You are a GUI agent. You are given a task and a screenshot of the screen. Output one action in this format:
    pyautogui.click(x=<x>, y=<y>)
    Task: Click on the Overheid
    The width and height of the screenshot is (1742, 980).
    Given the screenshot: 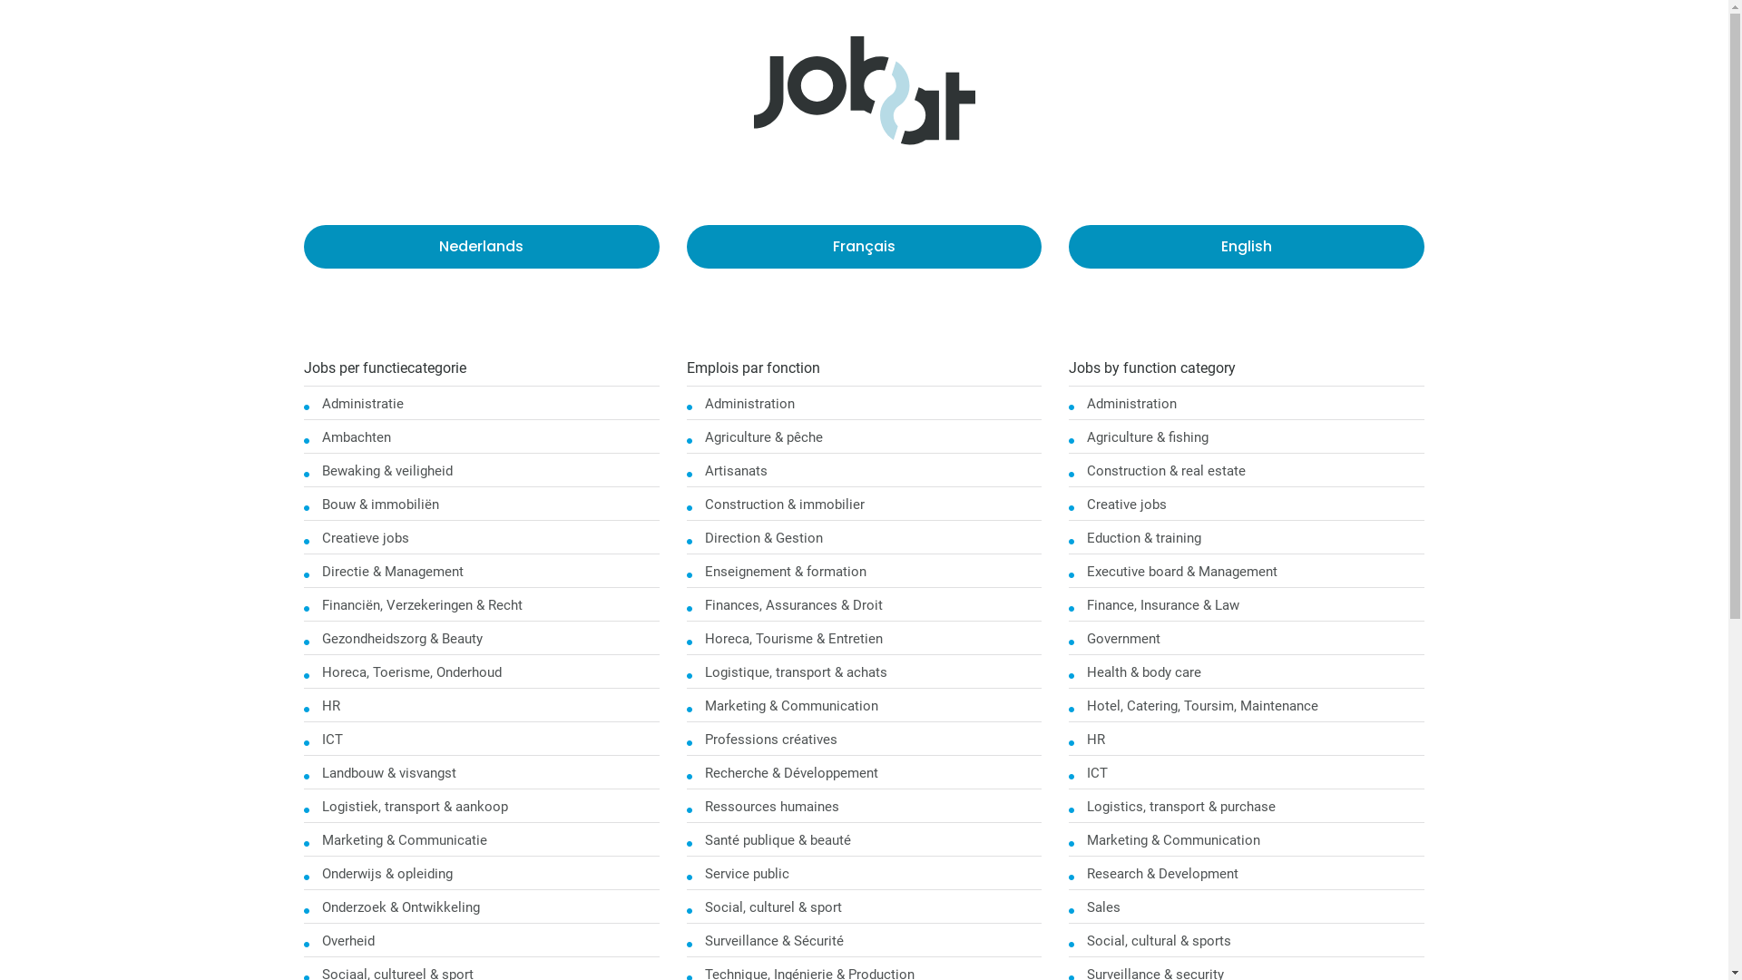 What is the action you would take?
    pyautogui.click(x=348, y=941)
    